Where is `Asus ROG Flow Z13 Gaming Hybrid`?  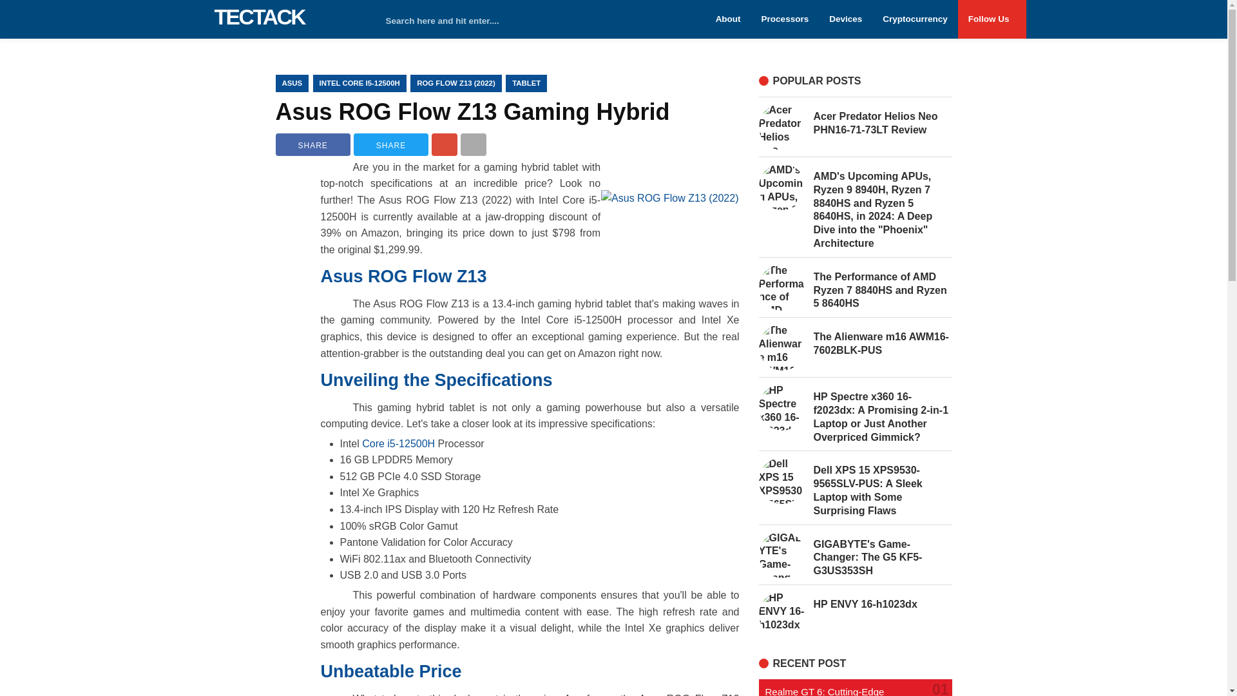 Asus ROG Flow Z13 Gaming Hybrid is located at coordinates (473, 112).